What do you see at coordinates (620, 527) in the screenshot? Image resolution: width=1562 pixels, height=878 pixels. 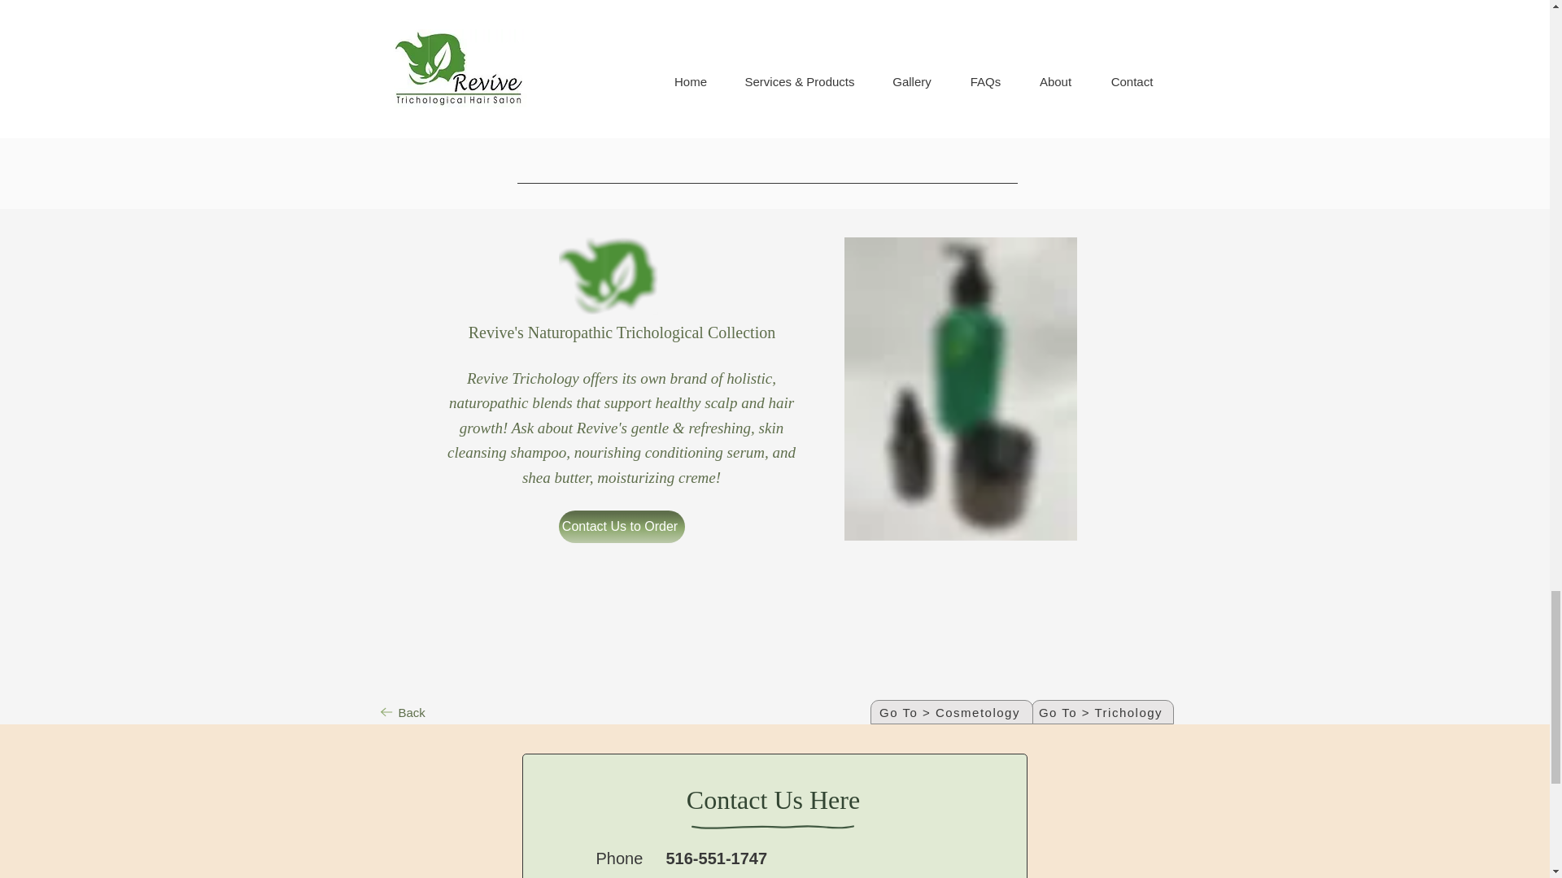 I see `Contact Us to Order` at bounding box center [620, 527].